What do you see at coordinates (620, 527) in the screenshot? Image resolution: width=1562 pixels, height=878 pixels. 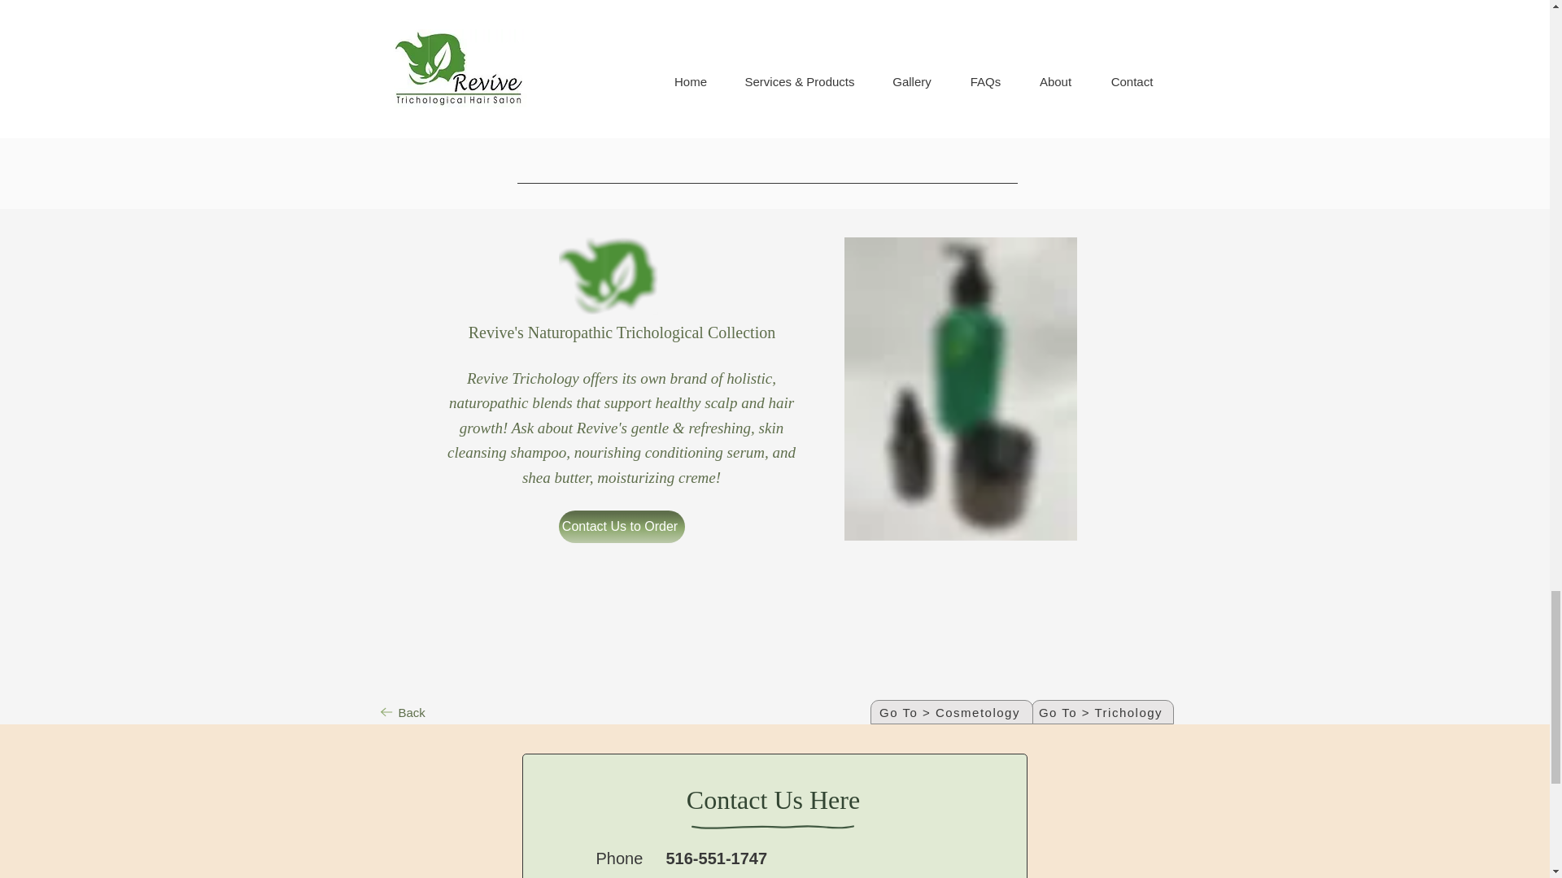 I see `Contact Us to Order` at bounding box center [620, 527].